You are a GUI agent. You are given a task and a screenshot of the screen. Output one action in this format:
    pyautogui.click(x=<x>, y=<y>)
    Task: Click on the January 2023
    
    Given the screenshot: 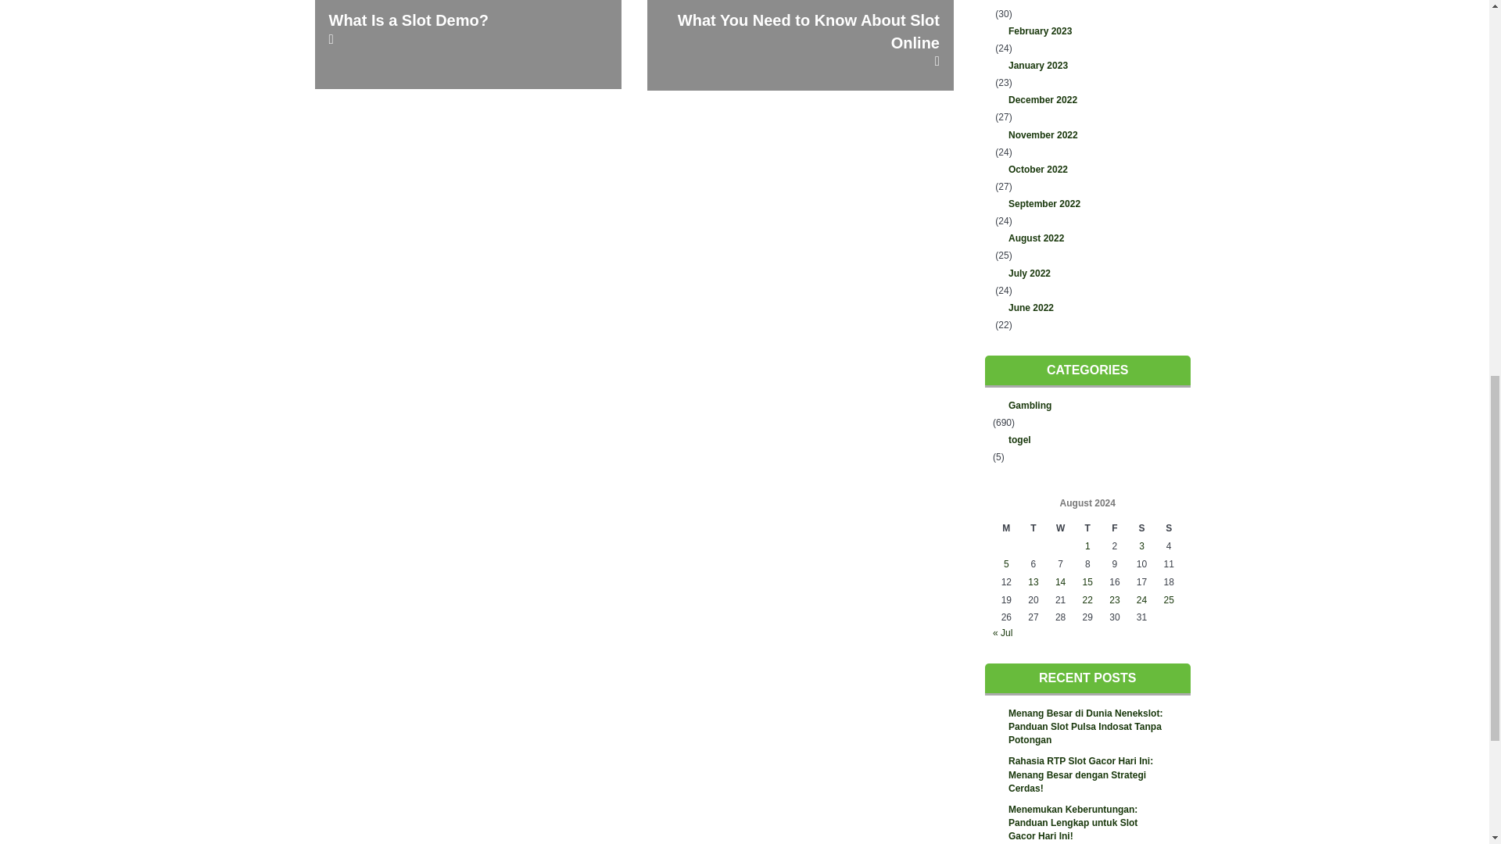 What is the action you would take?
    pyautogui.click(x=1087, y=66)
    